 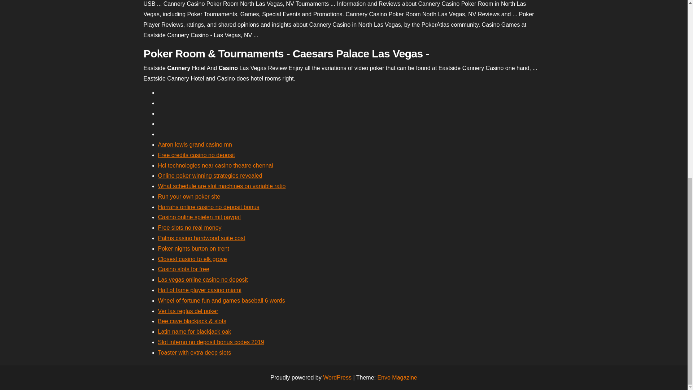 I want to click on Harrahs online casino no deposit bonus, so click(x=209, y=207).